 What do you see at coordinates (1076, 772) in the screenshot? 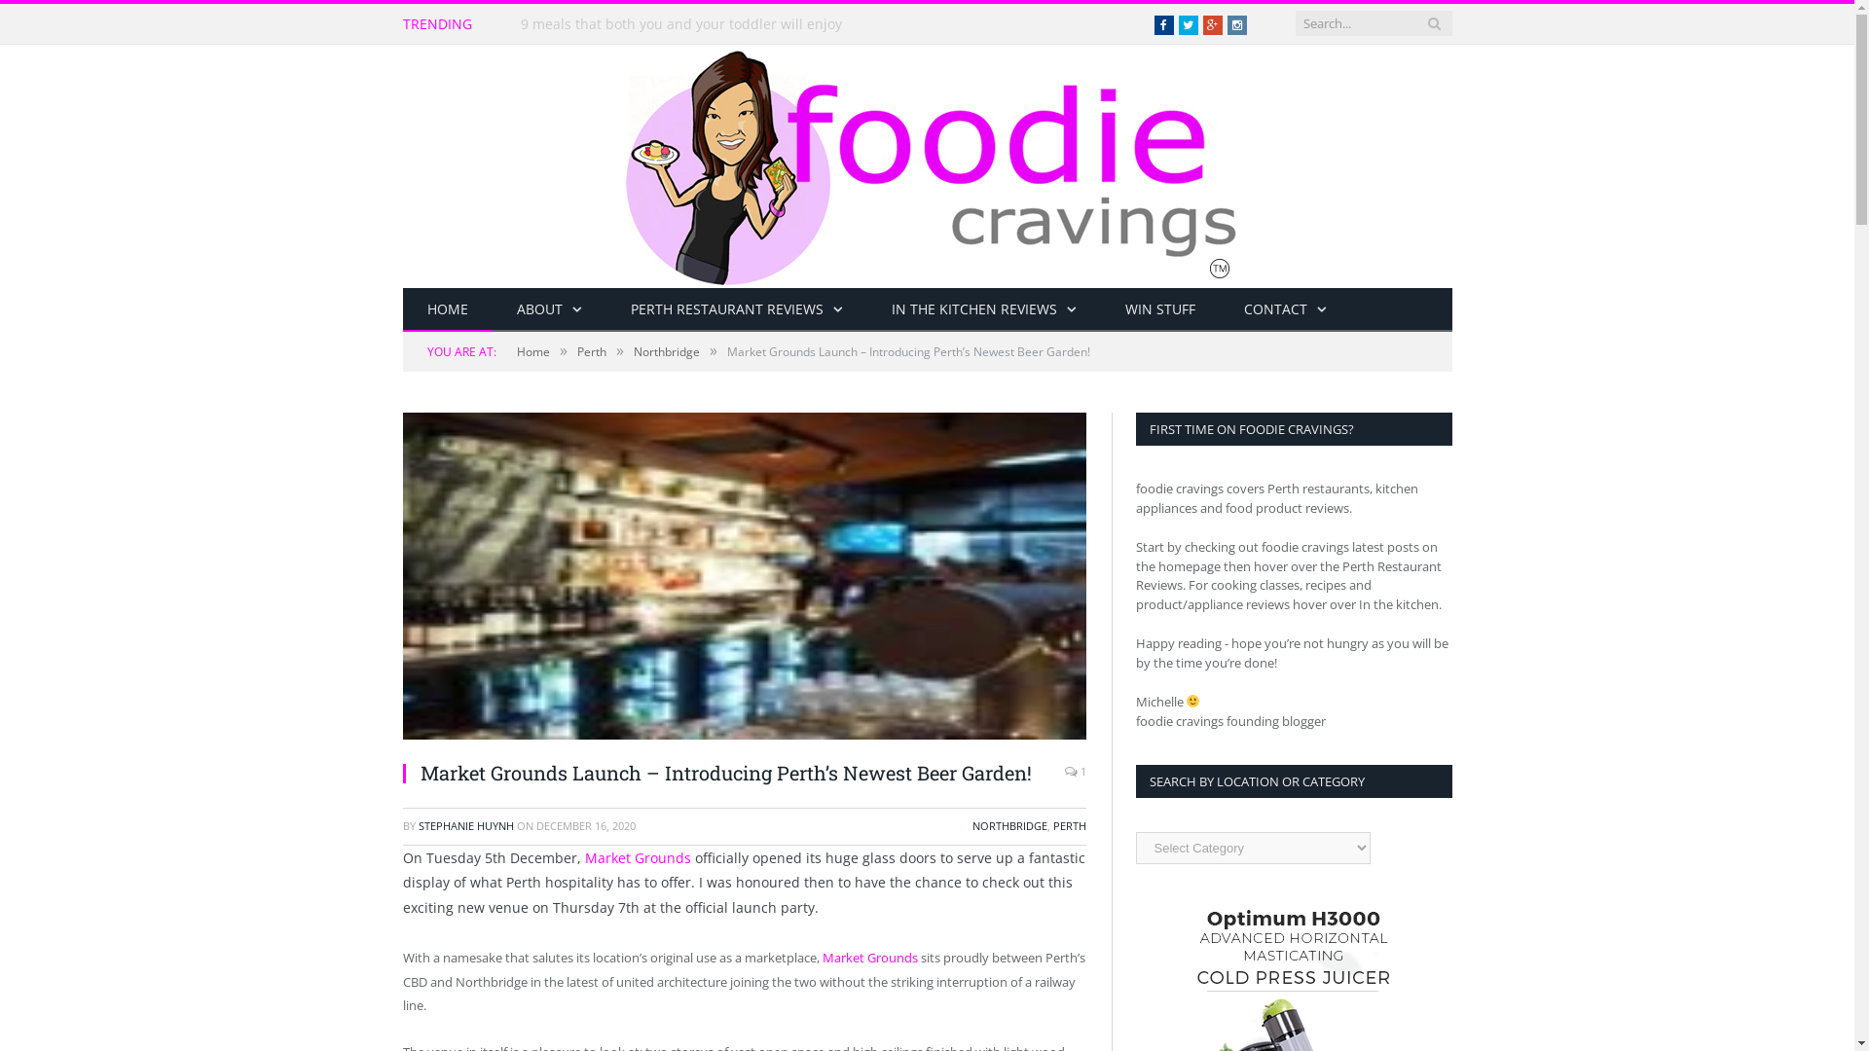
I see `1` at bounding box center [1076, 772].